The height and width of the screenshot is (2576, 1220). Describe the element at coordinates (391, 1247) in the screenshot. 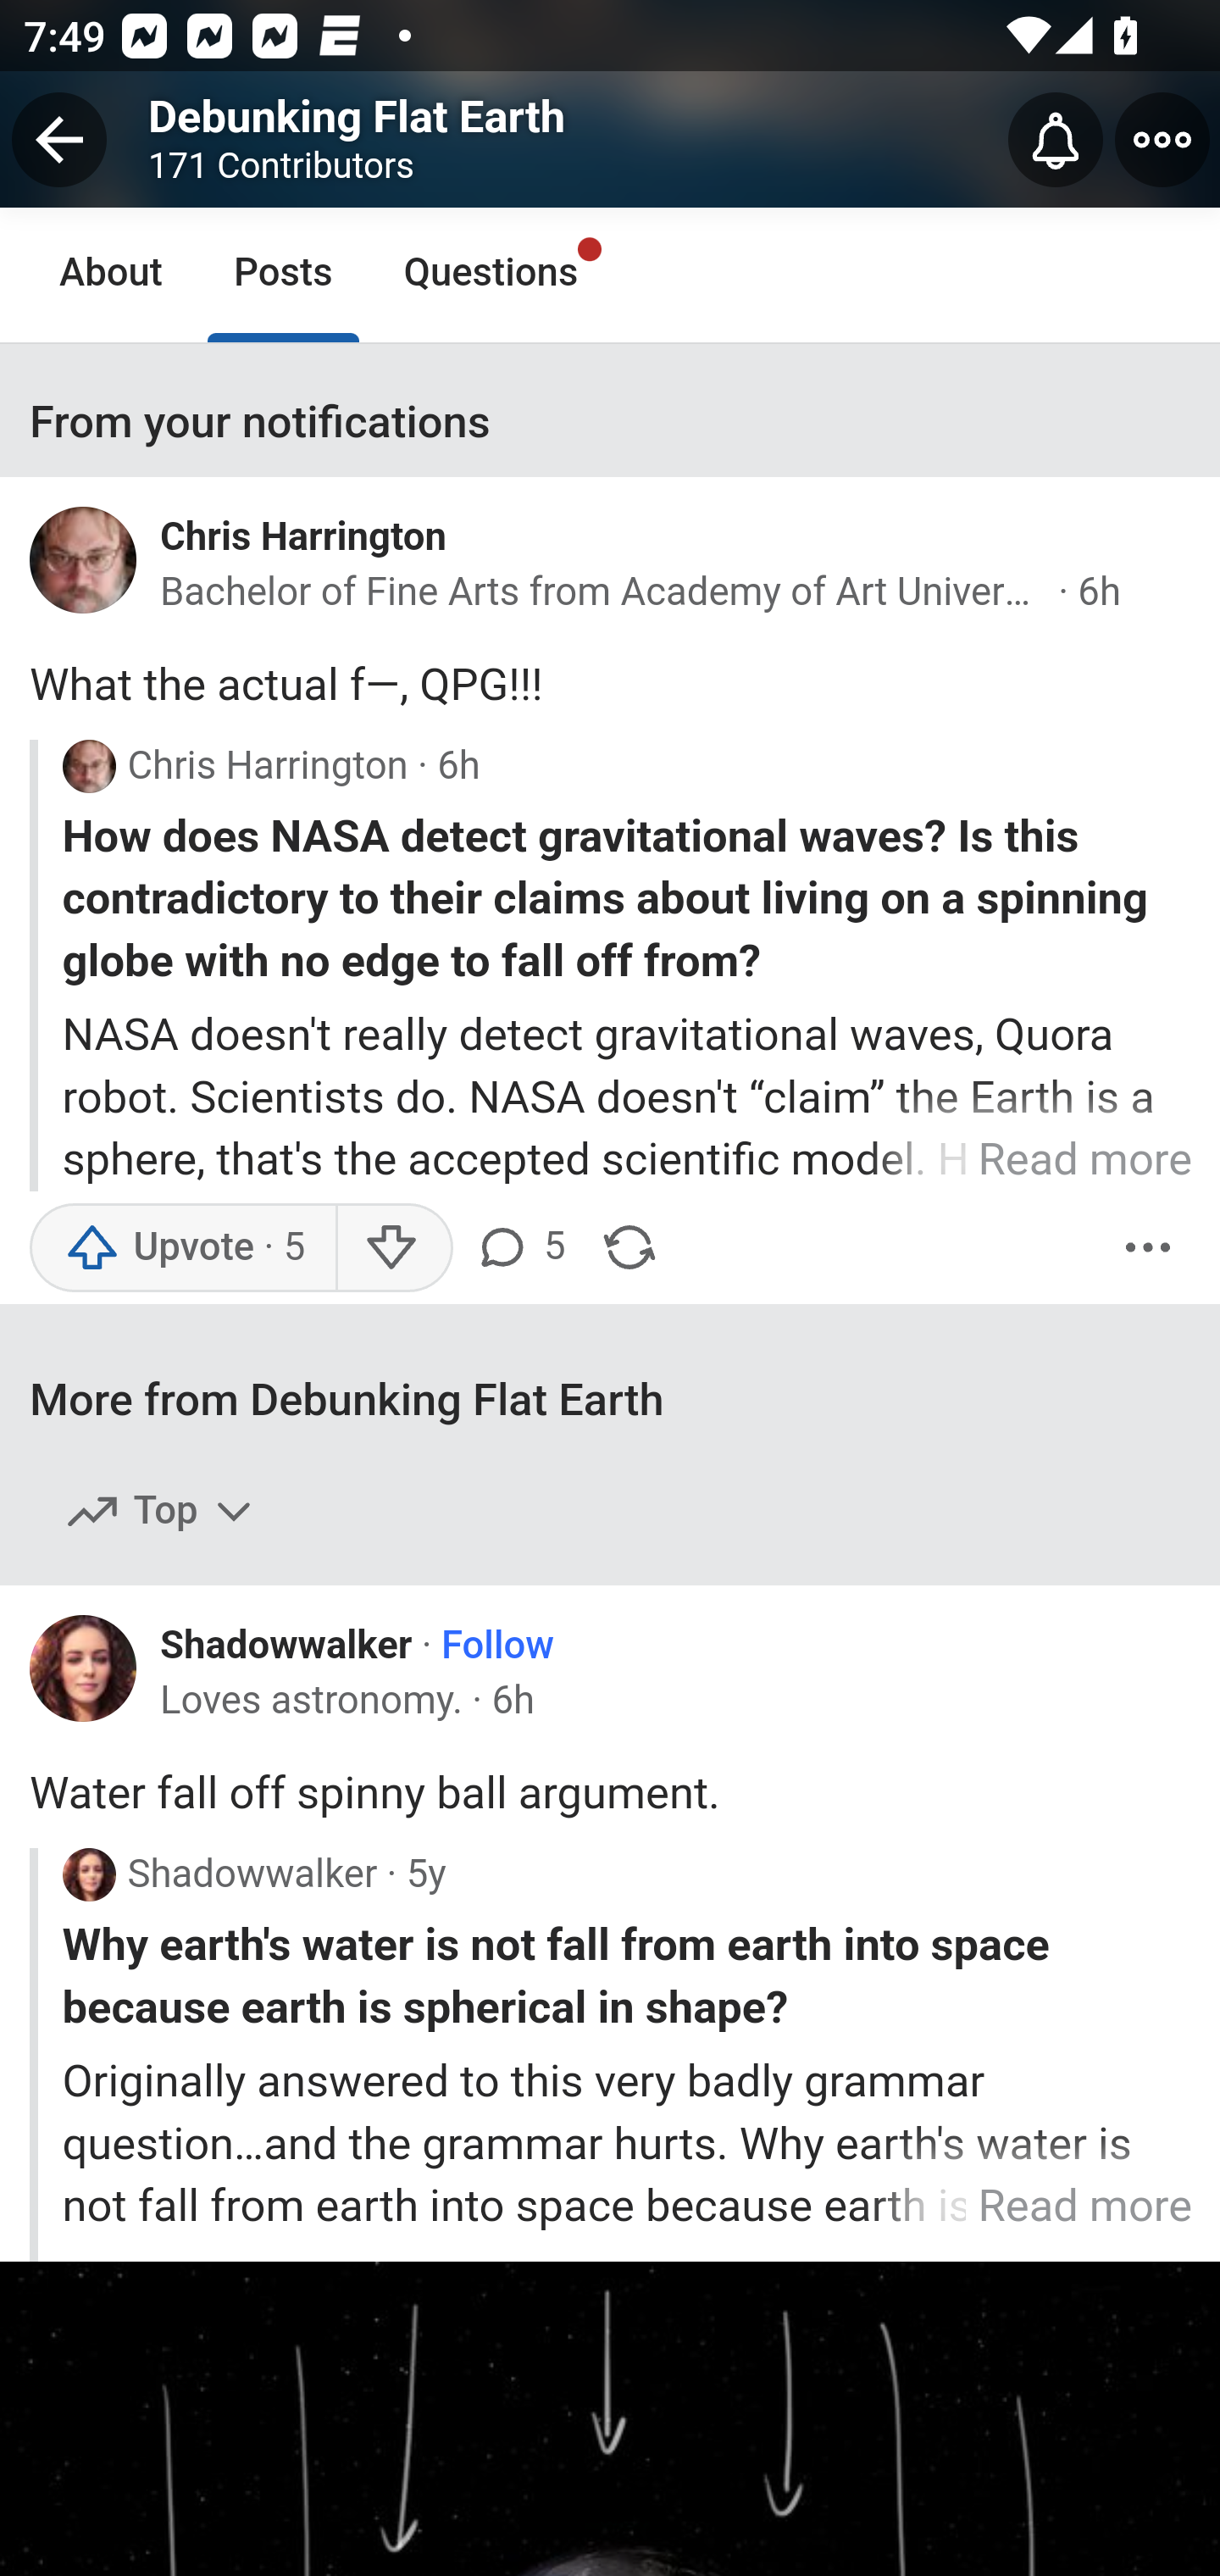

I see `Downvote` at that location.